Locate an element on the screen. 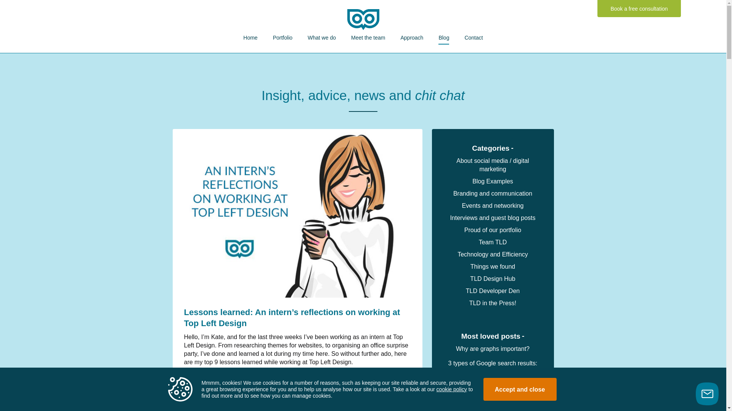 This screenshot has height=411, width=732. Contact is located at coordinates (473, 37).